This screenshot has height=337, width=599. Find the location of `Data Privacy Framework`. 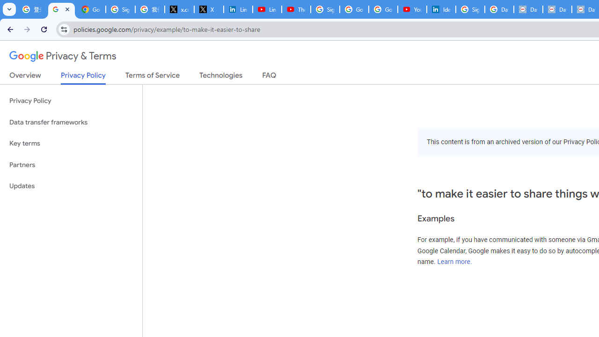

Data Privacy Framework is located at coordinates (557, 9).